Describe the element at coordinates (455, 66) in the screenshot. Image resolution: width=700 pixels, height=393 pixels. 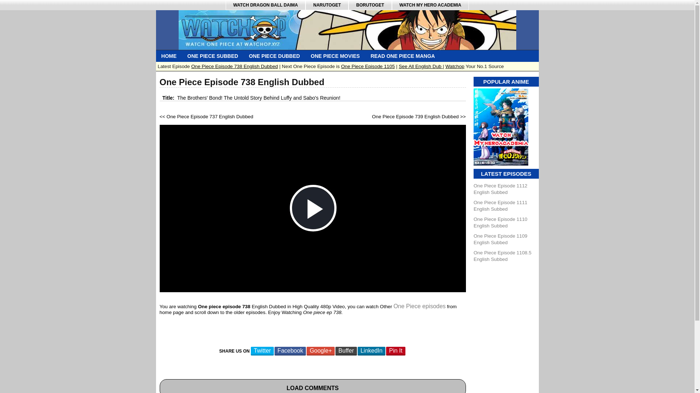
I see `Watchop` at that location.